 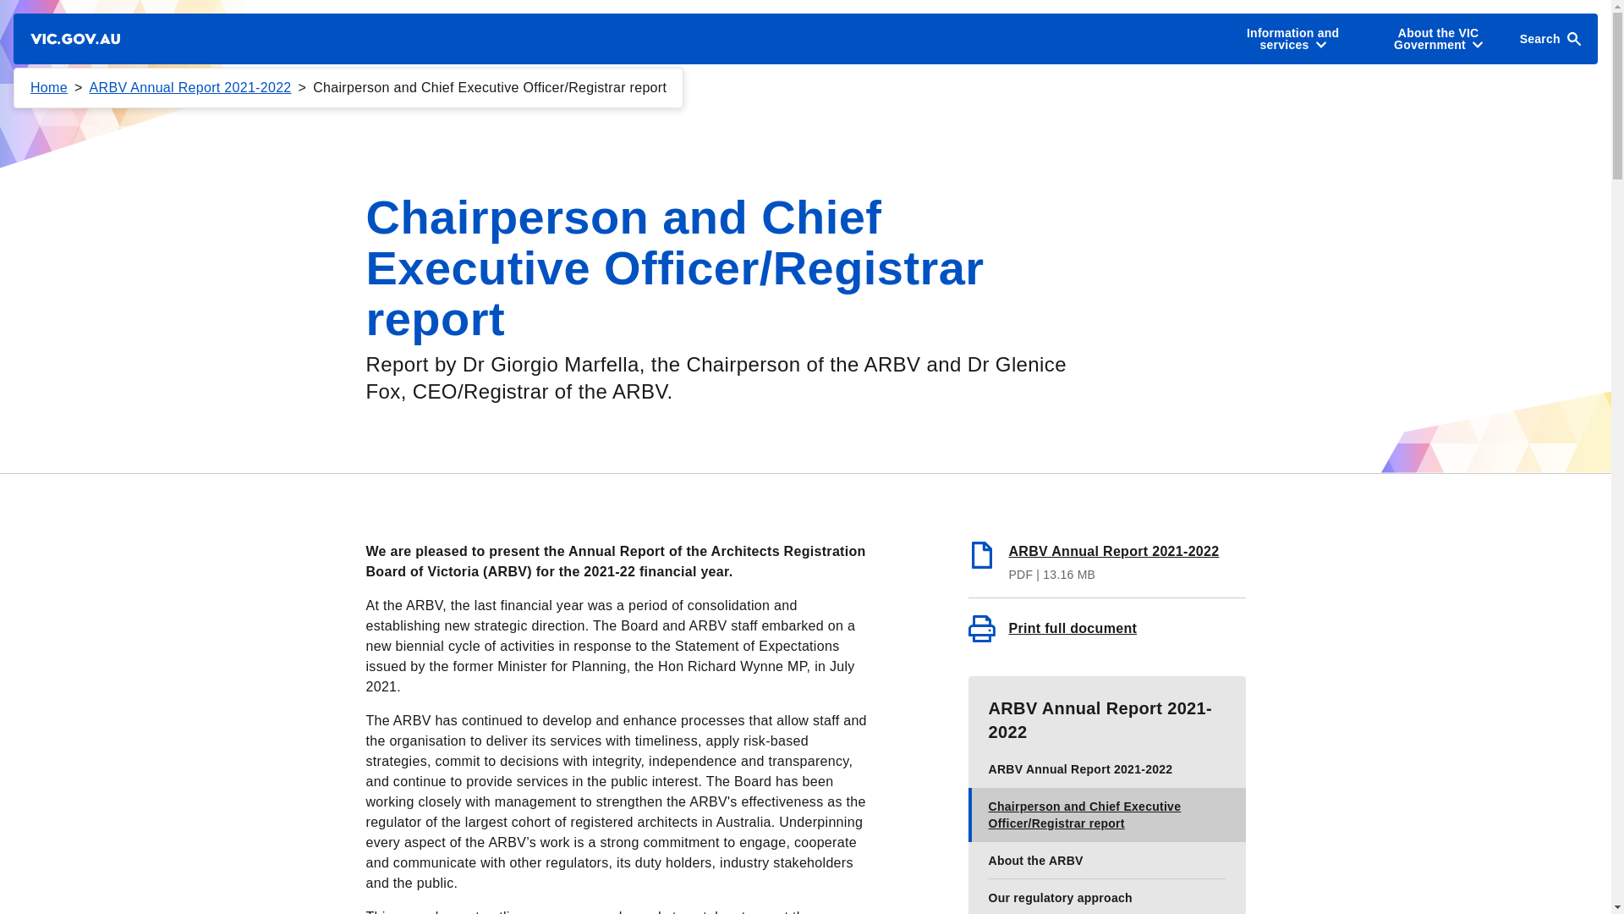 What do you see at coordinates (1106, 895) in the screenshot?
I see `Our regulatory approach` at bounding box center [1106, 895].